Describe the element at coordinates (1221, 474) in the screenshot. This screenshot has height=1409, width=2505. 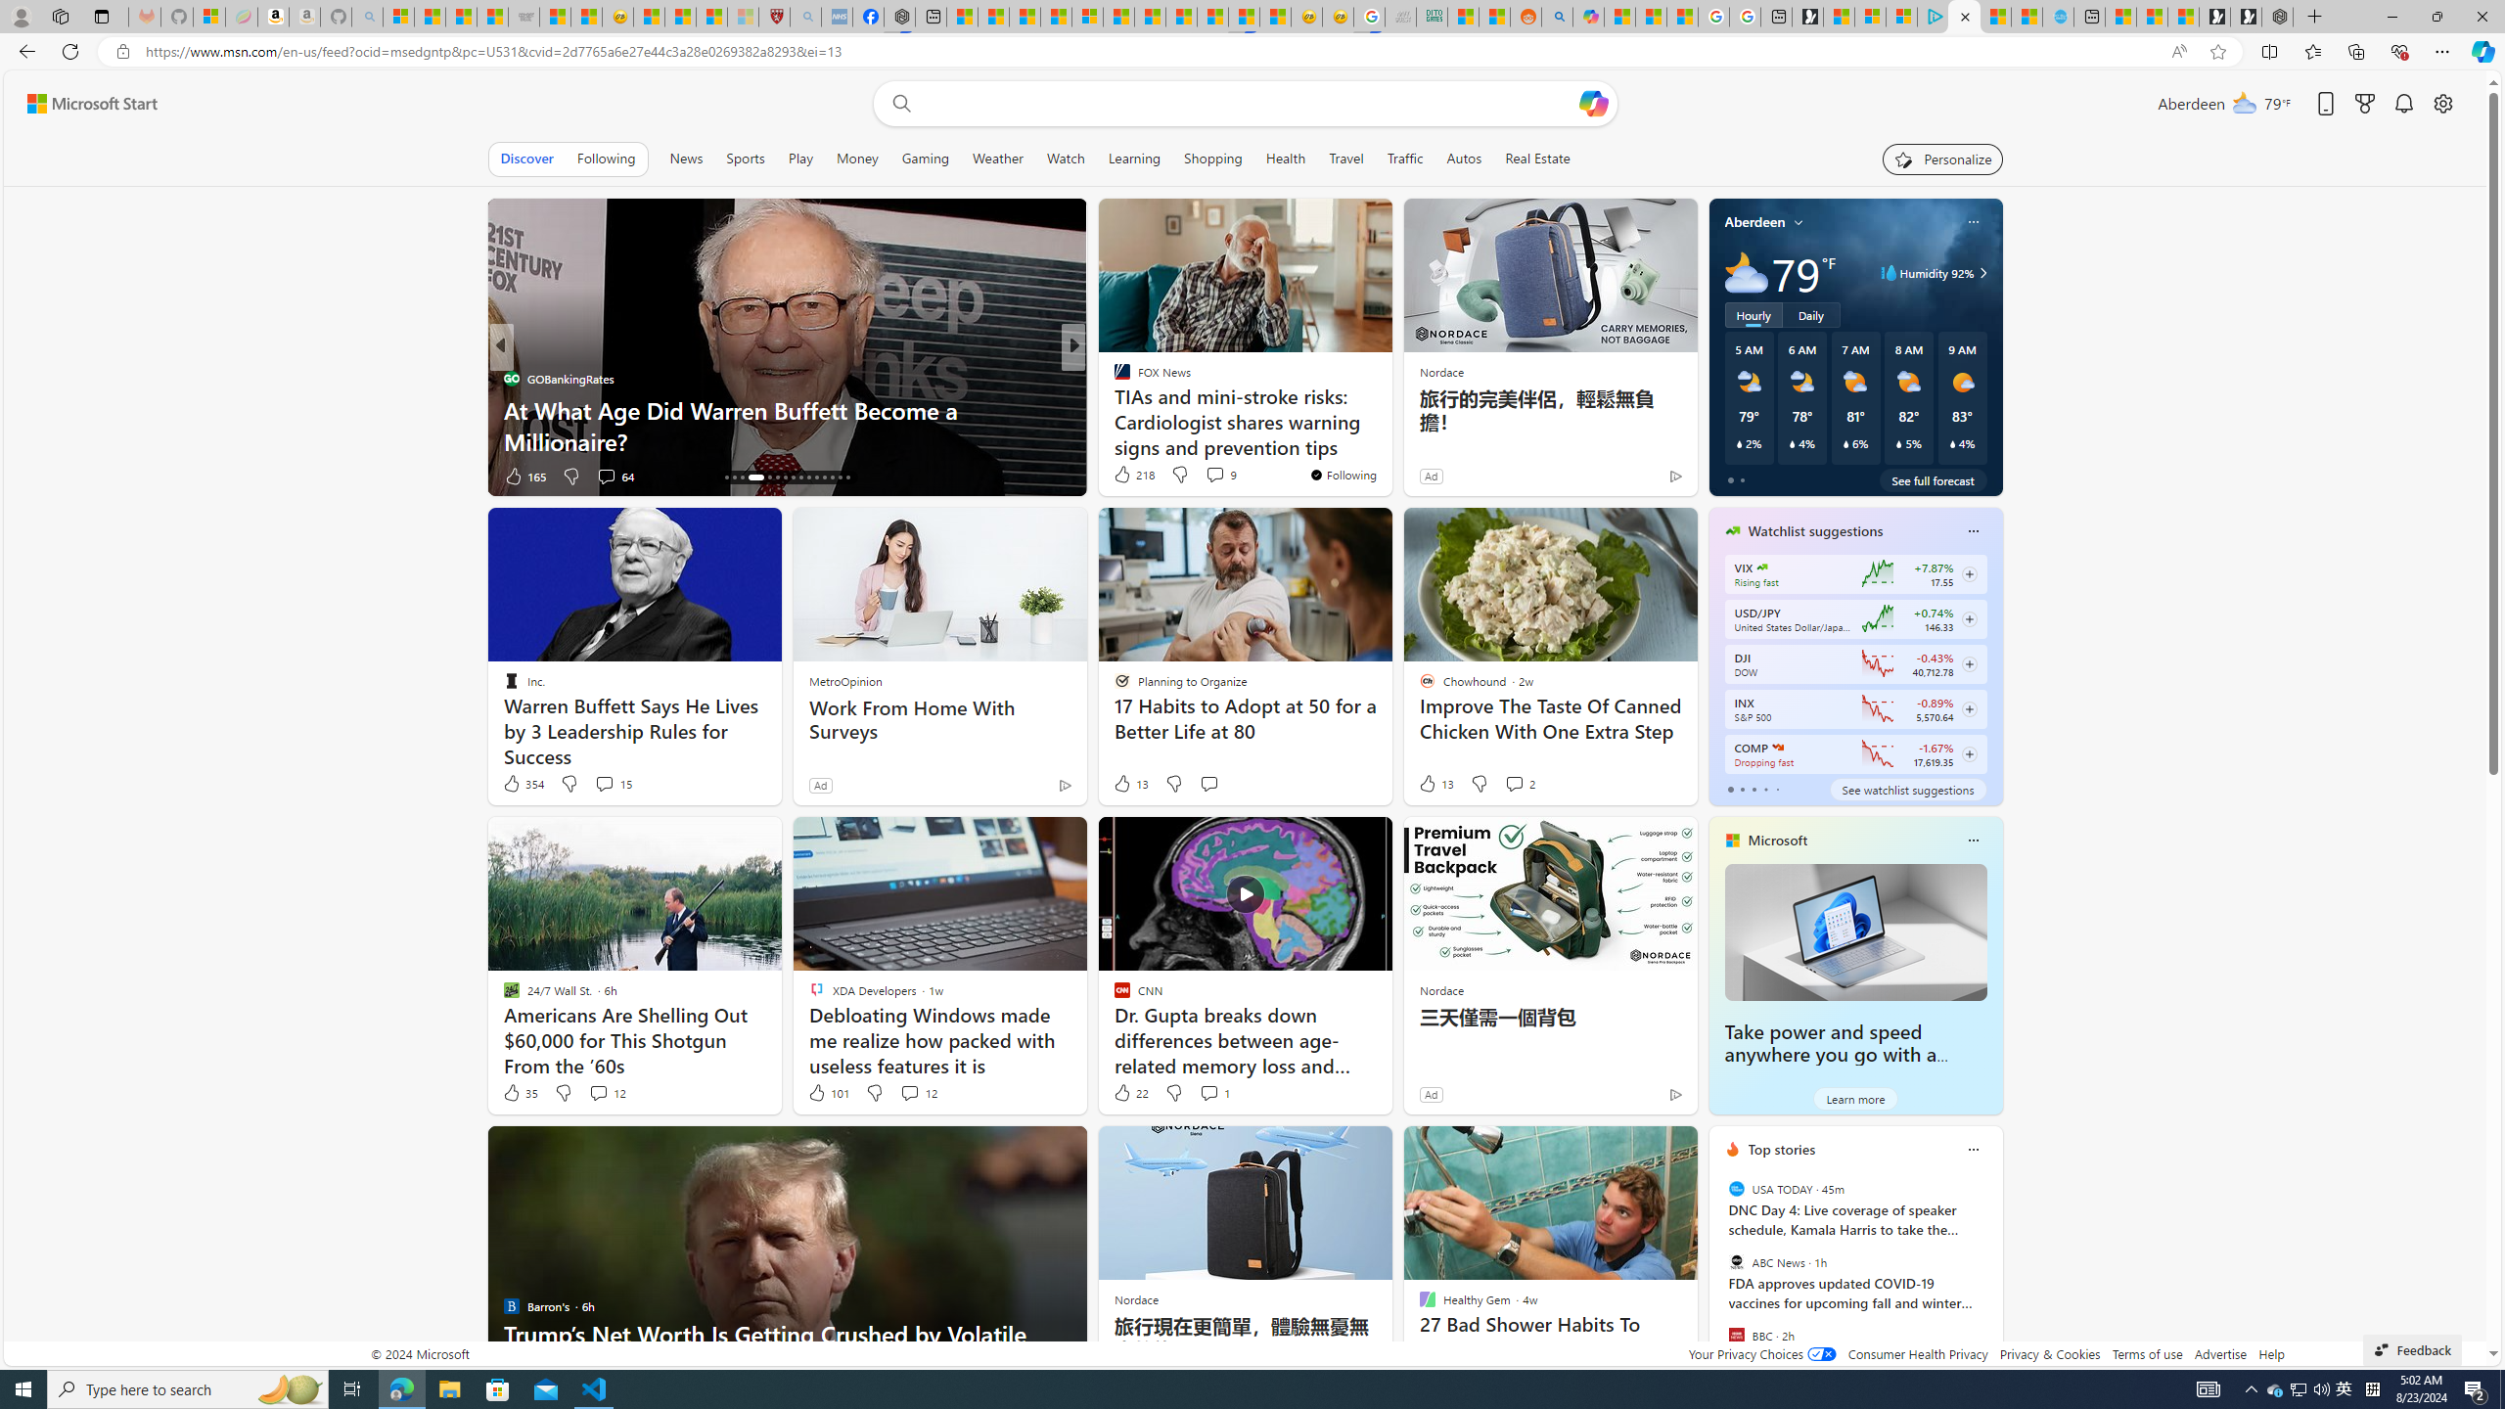
I see `View comments 9 Comment` at that location.